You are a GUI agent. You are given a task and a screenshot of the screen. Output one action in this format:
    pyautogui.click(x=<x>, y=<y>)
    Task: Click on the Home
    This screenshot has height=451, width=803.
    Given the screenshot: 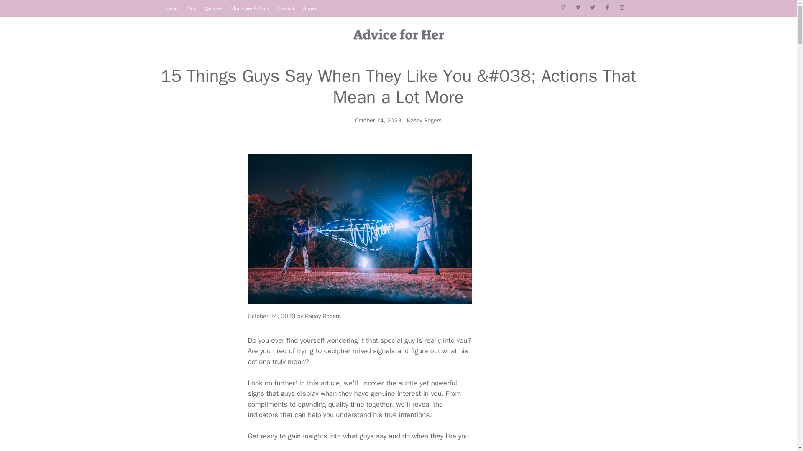 What is the action you would take?
    pyautogui.click(x=171, y=8)
    